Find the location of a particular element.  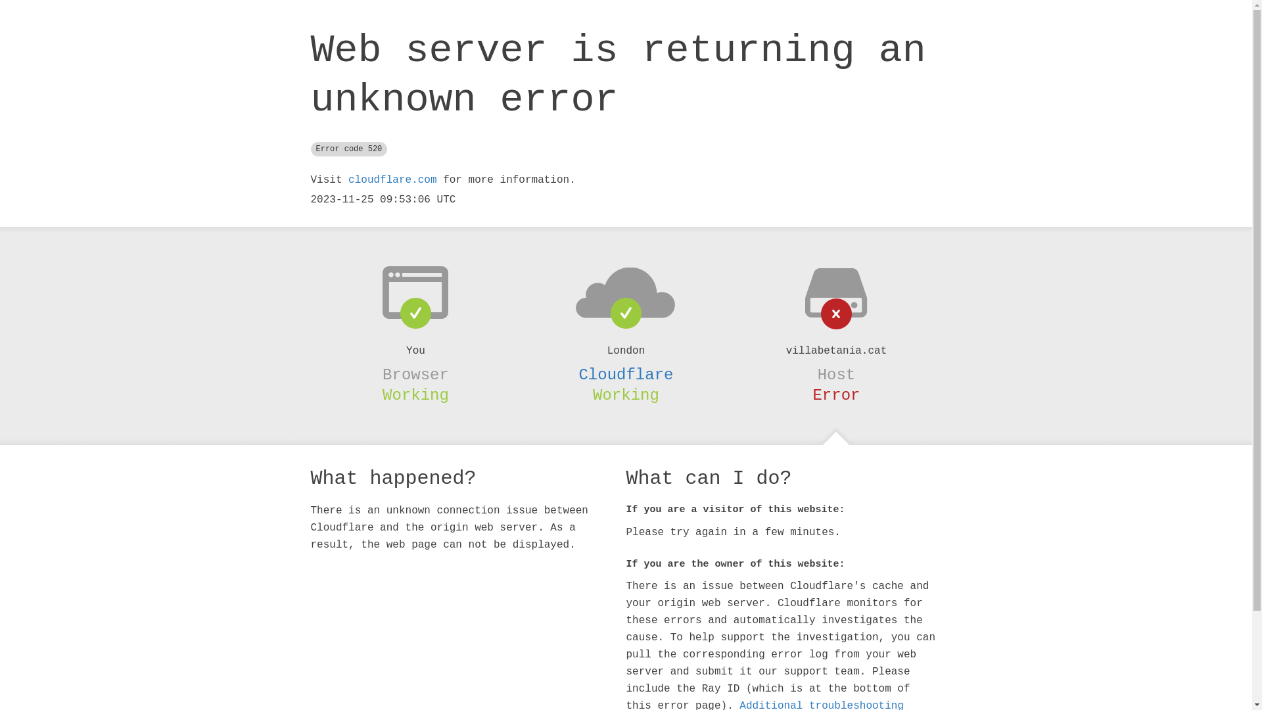

cloudflare.com is located at coordinates (392, 180).